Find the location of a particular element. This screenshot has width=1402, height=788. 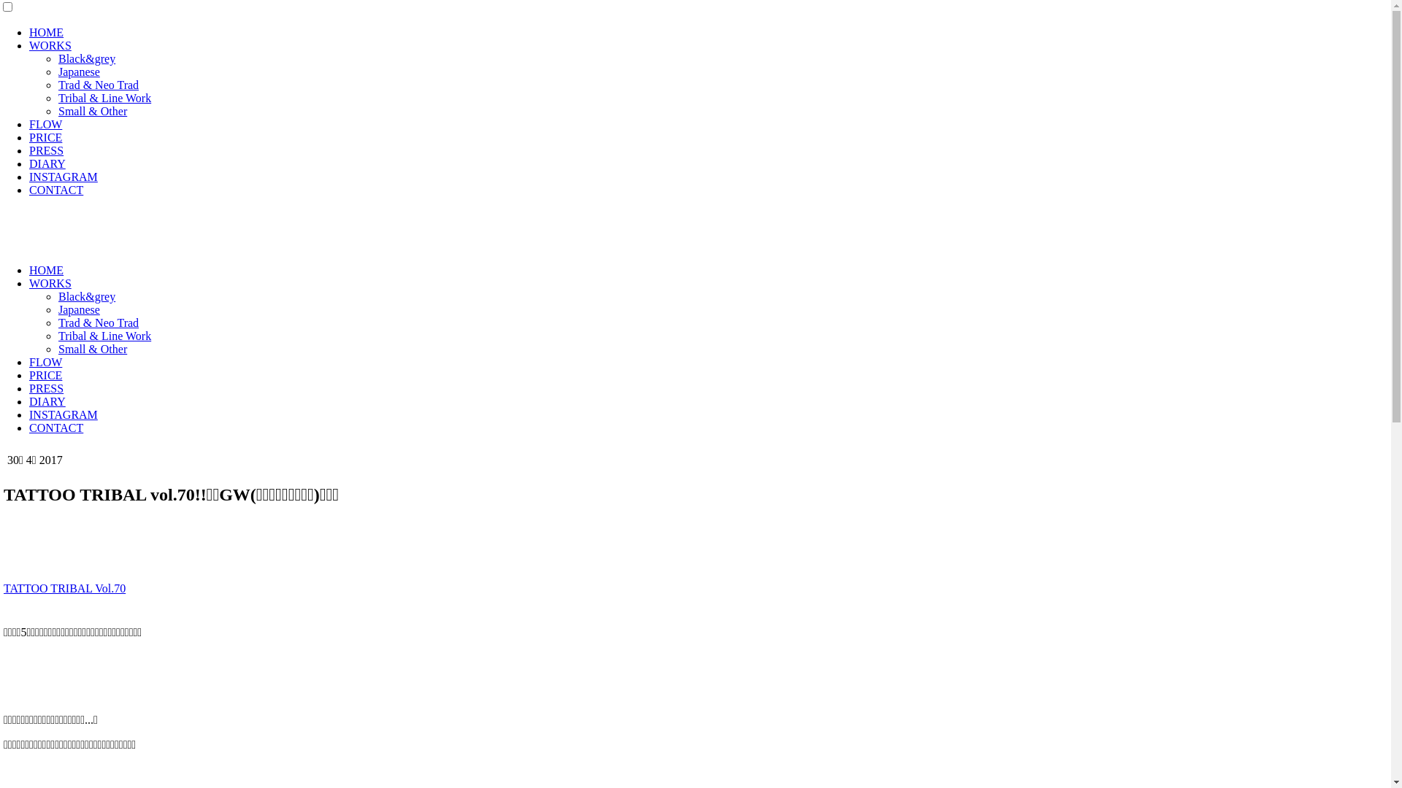

TATTOO TRIBAL Vol.70 is located at coordinates (64, 588).